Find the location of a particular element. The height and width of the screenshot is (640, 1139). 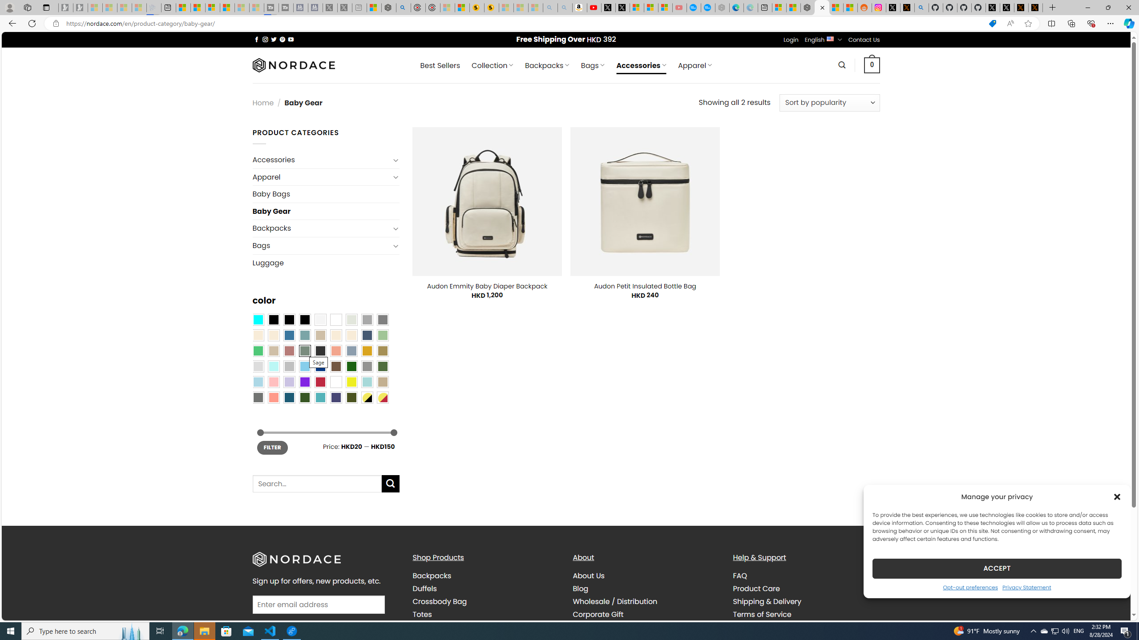

Amazon Echo Dot PNG - Search Images - Sleeping is located at coordinates (565, 8).